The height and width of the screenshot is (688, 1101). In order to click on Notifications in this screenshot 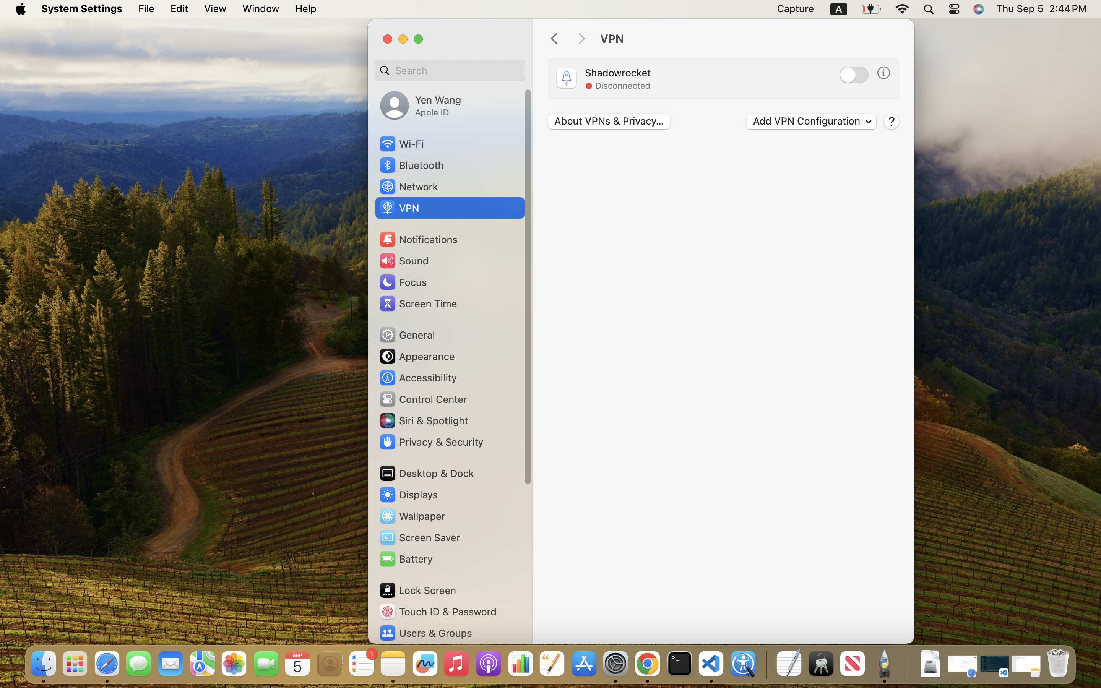, I will do `click(418, 239)`.